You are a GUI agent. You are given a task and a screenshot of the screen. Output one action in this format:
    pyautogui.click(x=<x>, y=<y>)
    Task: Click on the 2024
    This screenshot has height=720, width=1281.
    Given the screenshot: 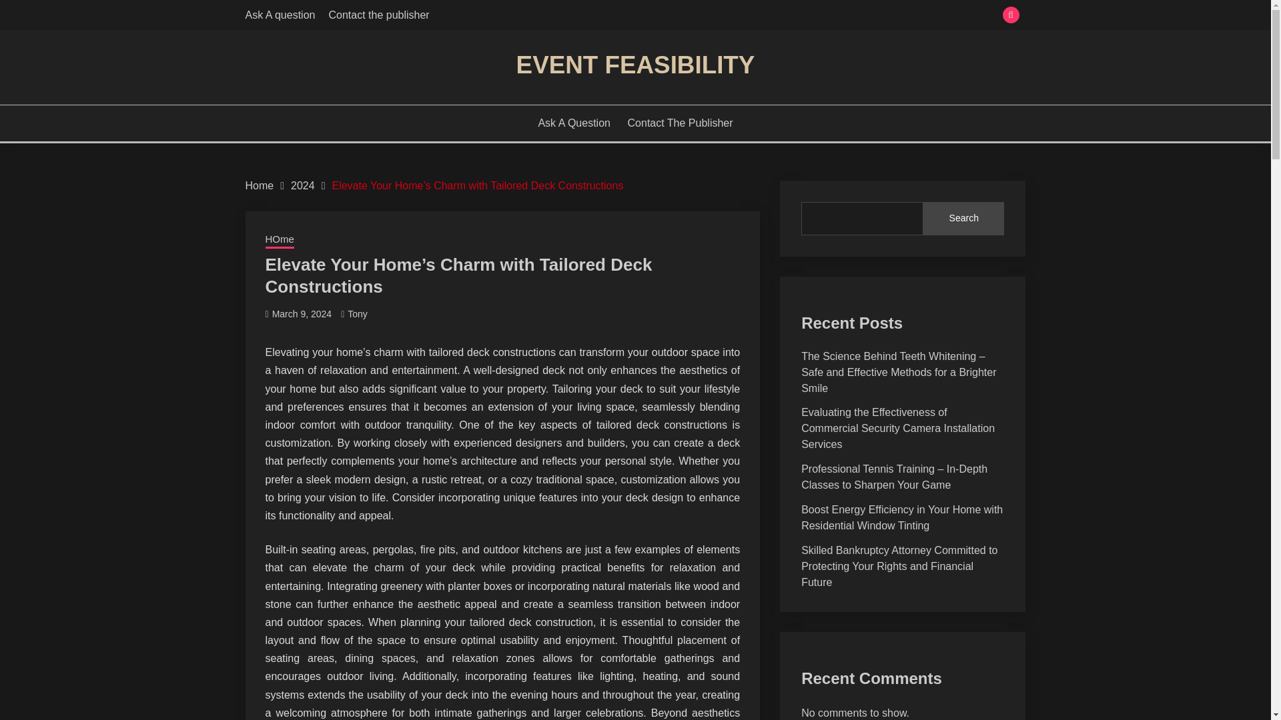 What is the action you would take?
    pyautogui.click(x=303, y=185)
    